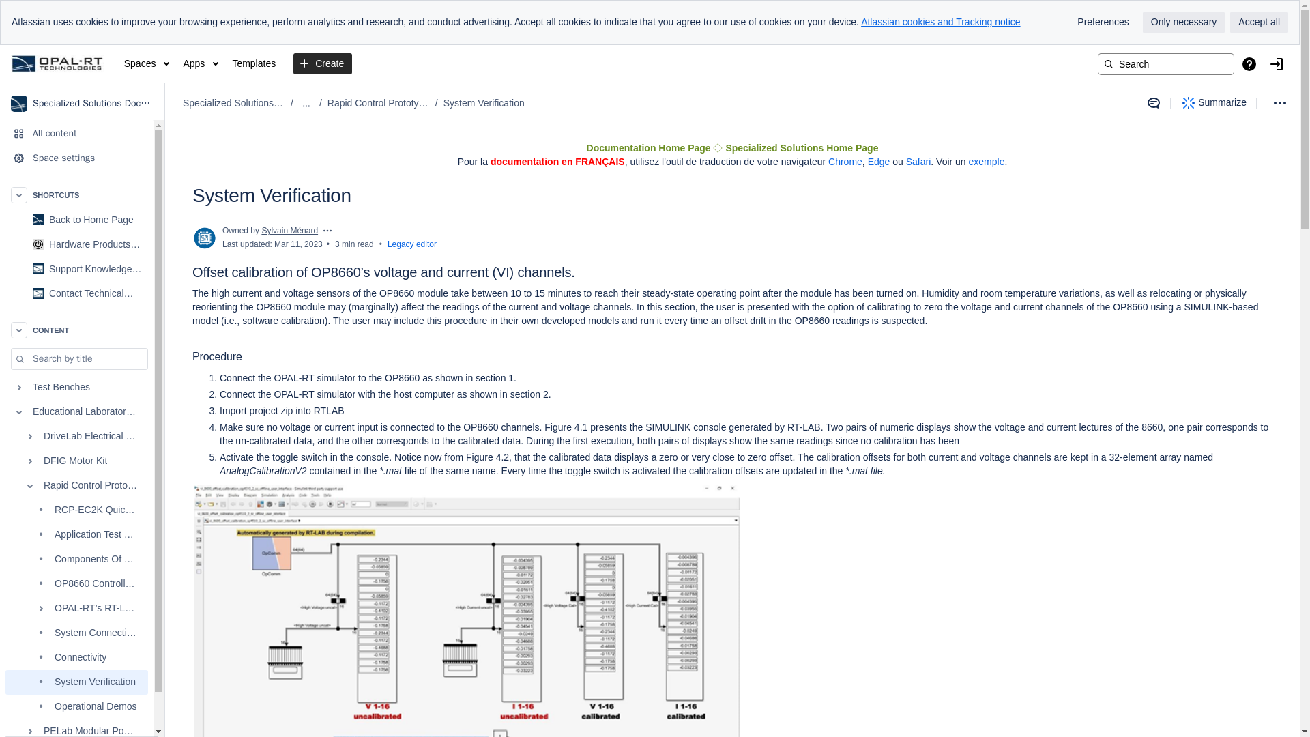 The width and height of the screenshot is (1310, 737). Describe the element at coordinates (323, 64) in the screenshot. I see `Create` at that location.